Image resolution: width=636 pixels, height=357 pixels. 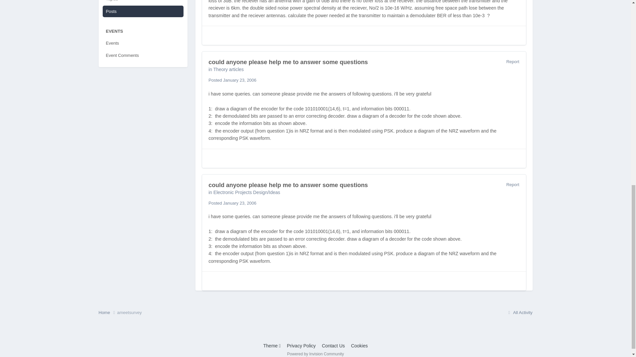 I want to click on Report this content, so click(x=512, y=184).